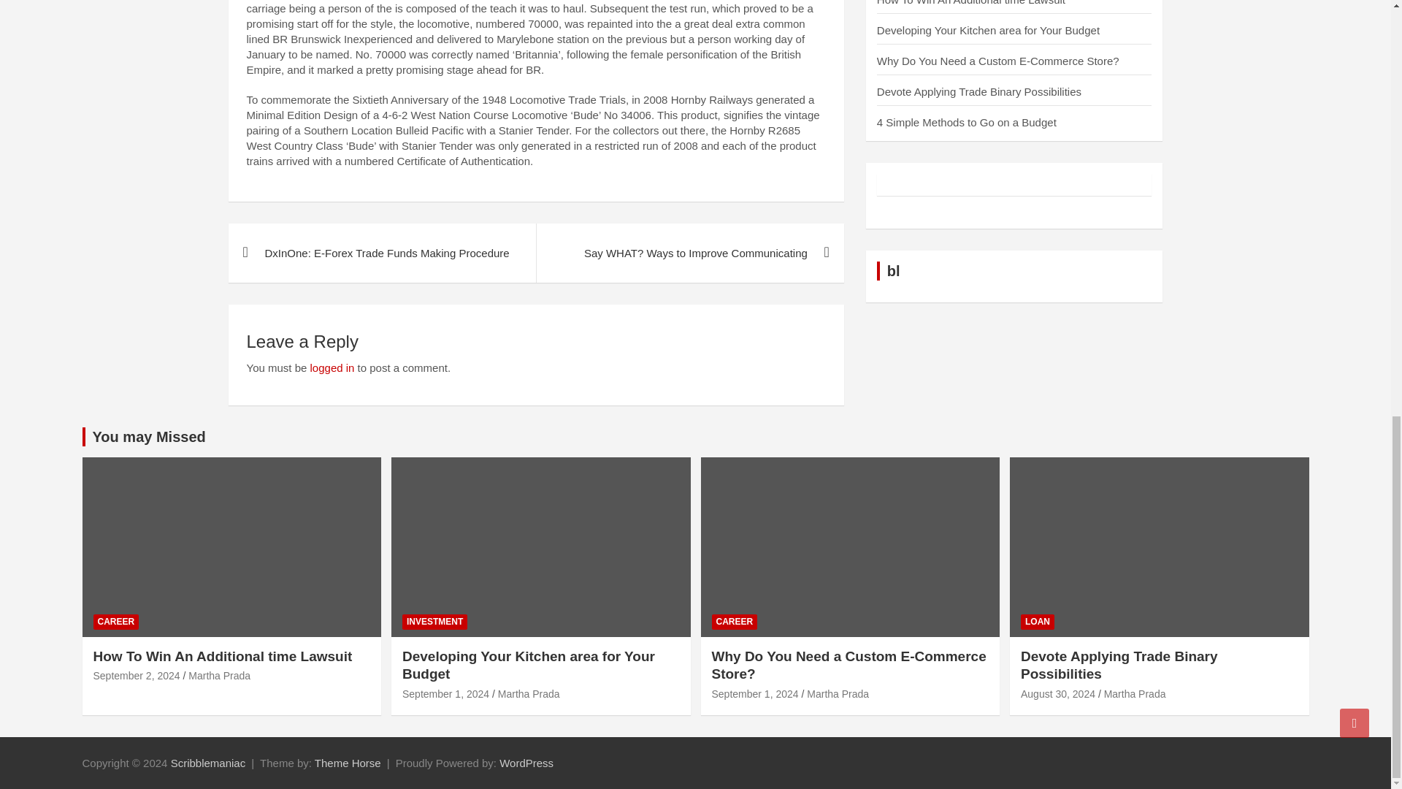  Describe the element at coordinates (332, 367) in the screenshot. I see `logged in` at that location.